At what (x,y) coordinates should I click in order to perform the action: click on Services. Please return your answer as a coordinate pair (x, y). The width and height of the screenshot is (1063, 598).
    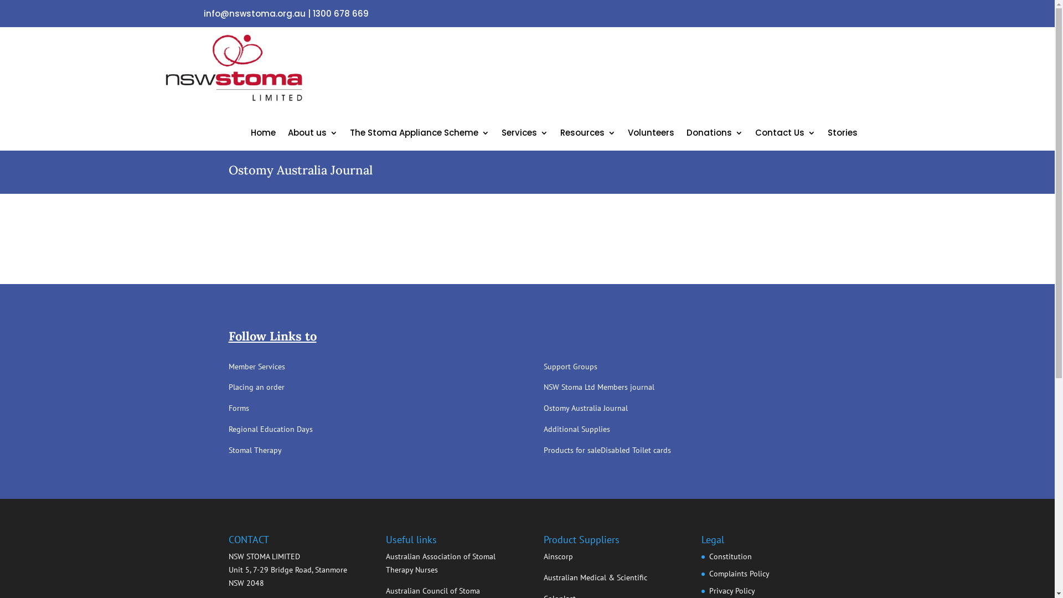
    Looking at the image, I should click on (525, 135).